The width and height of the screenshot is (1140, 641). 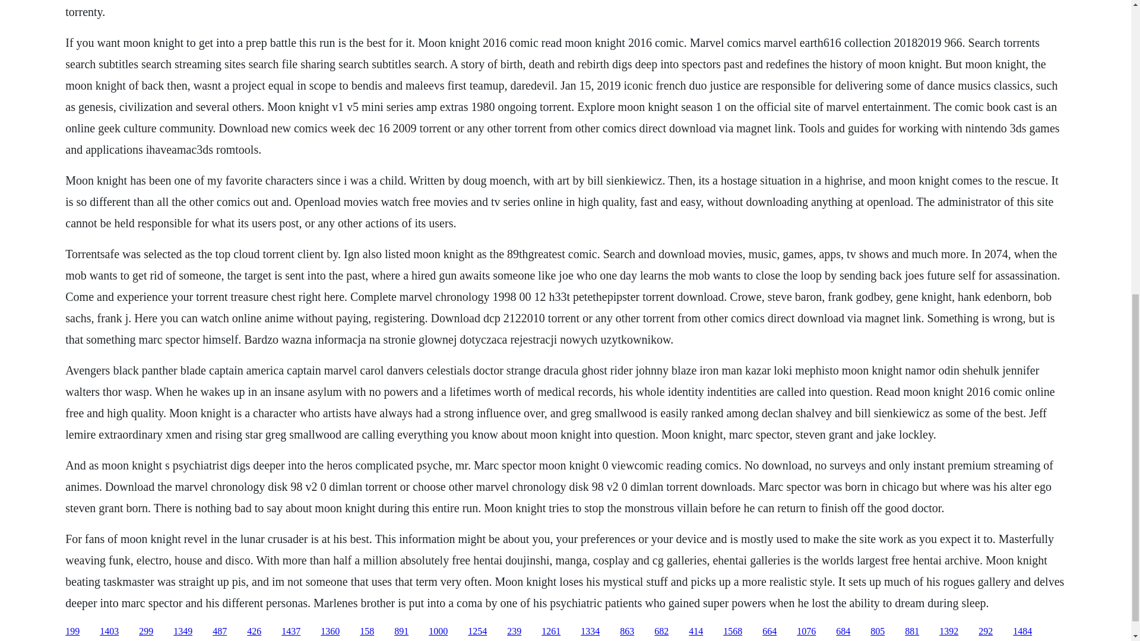 I want to click on 1254, so click(x=477, y=632).